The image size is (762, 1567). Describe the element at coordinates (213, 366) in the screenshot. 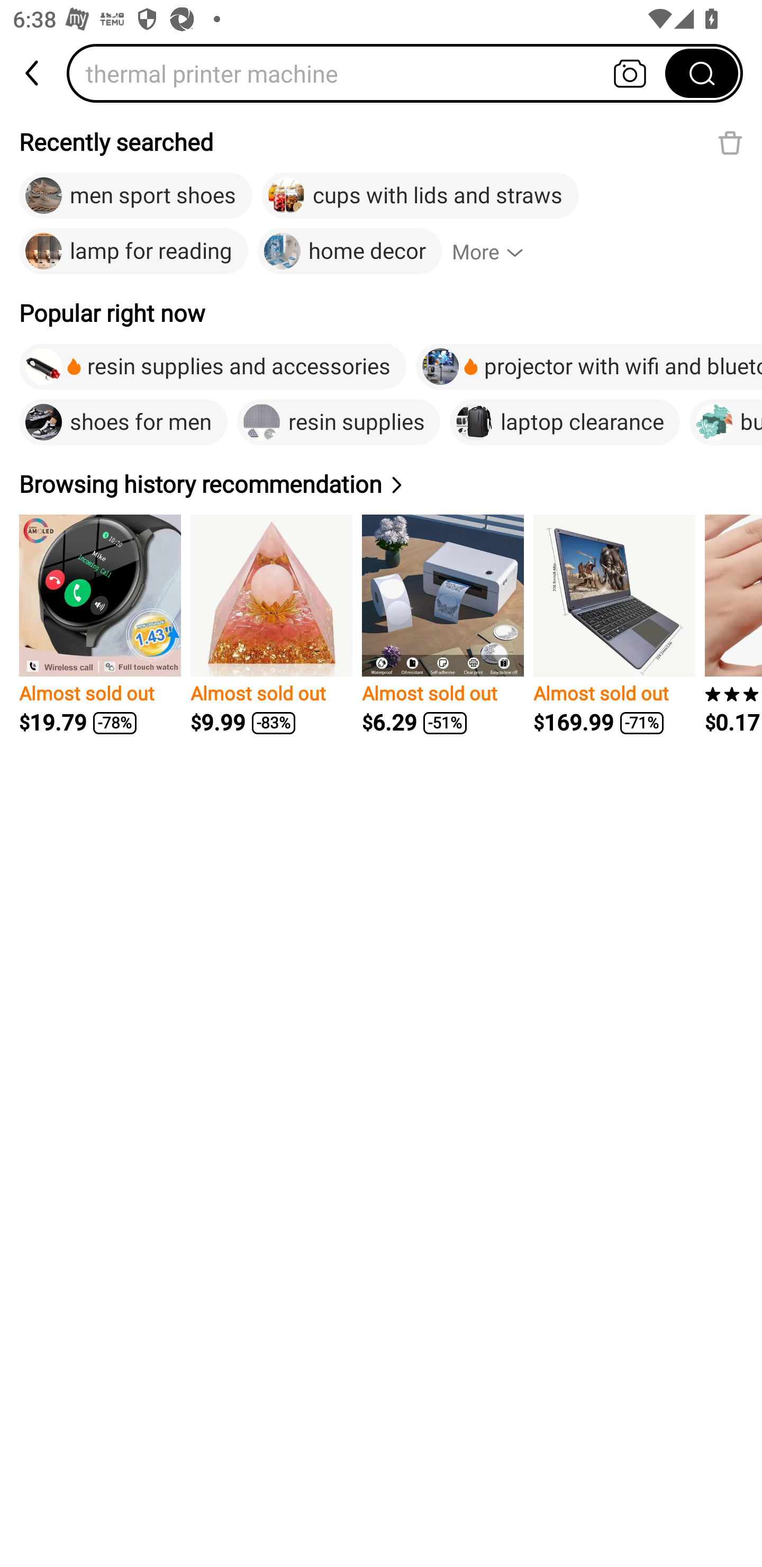

I see `resin supplies and accessories` at that location.